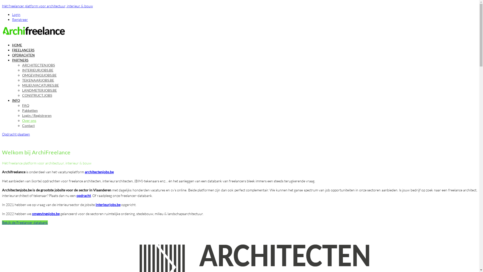 The image size is (483, 272). Describe the element at coordinates (30, 110) in the screenshot. I see `Pakketten` at that location.